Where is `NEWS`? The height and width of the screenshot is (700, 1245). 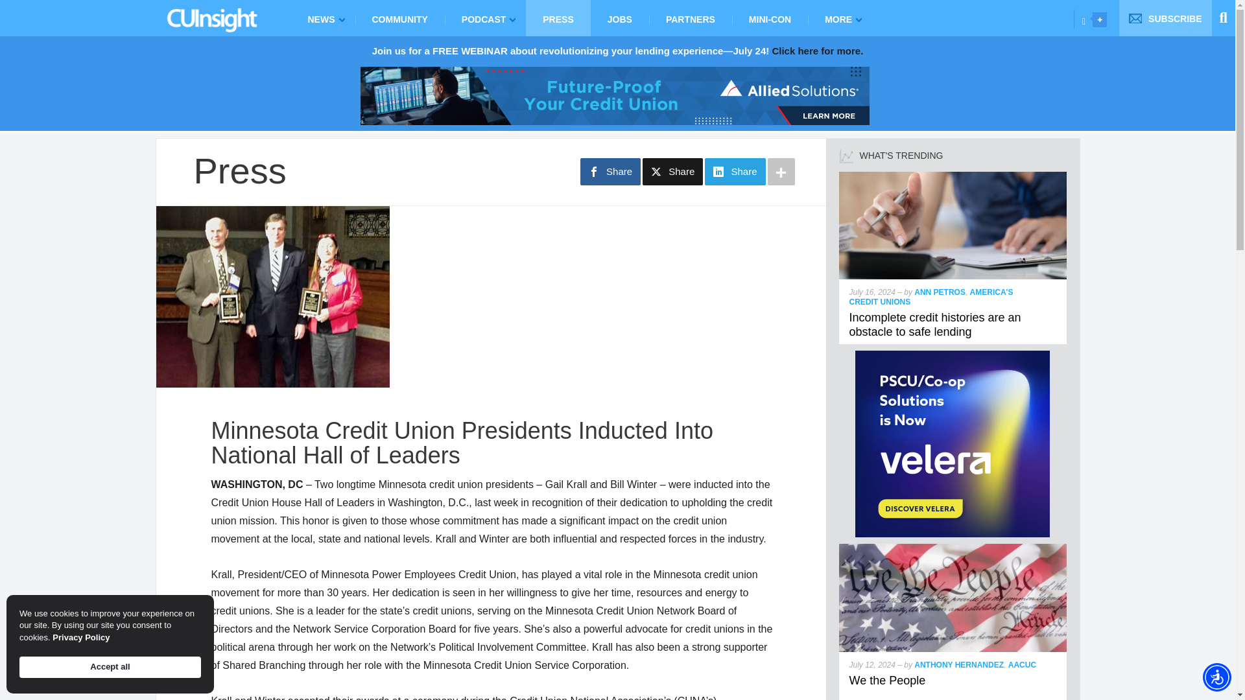 NEWS is located at coordinates (322, 18).